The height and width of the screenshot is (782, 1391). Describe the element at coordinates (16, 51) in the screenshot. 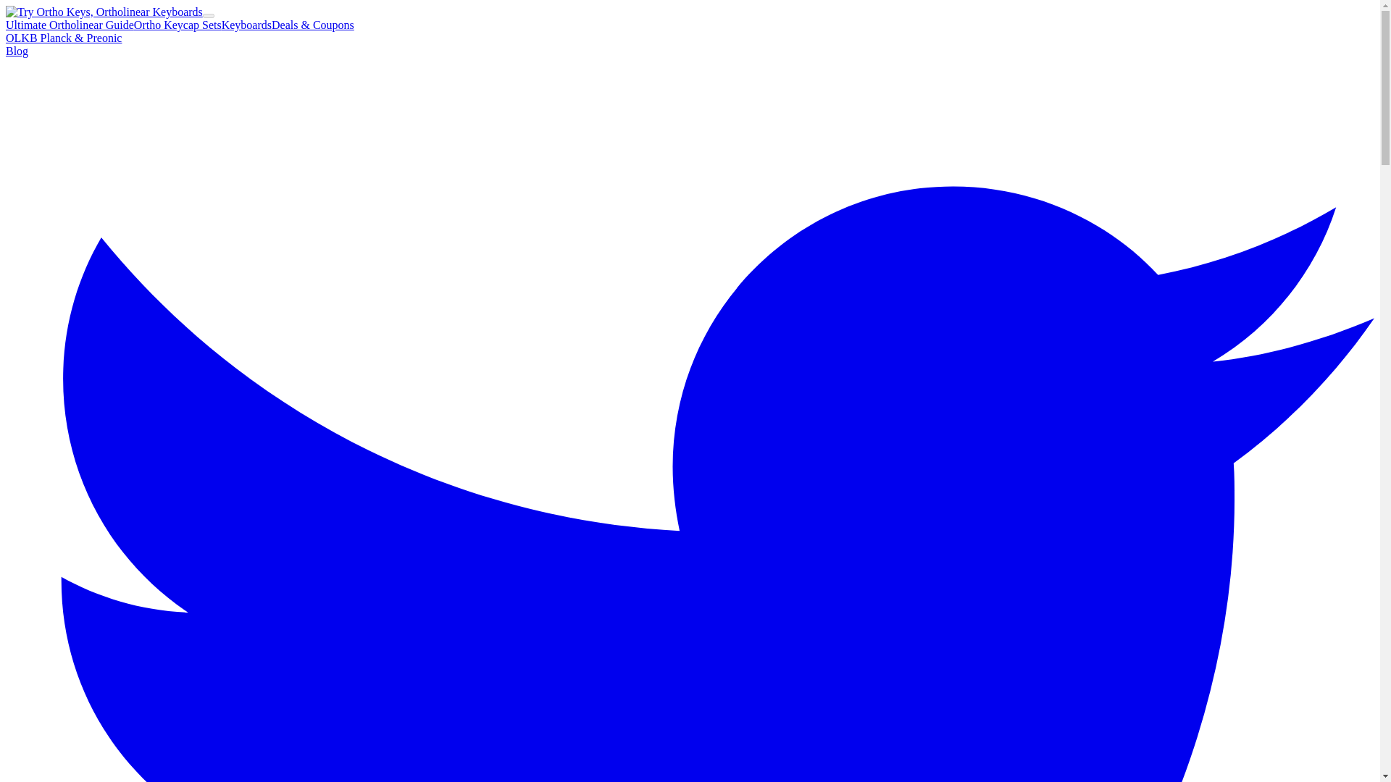

I see `Blog` at that location.